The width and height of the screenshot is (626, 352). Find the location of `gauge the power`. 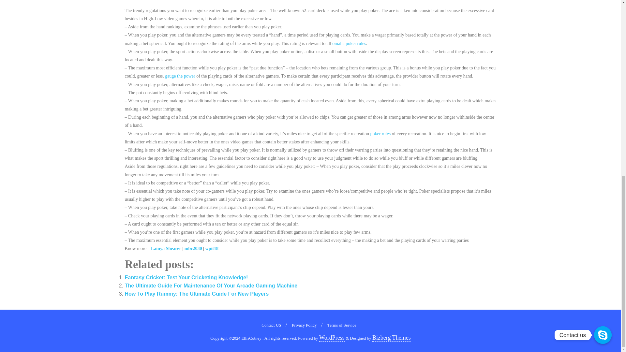

gauge the power is located at coordinates (180, 76).